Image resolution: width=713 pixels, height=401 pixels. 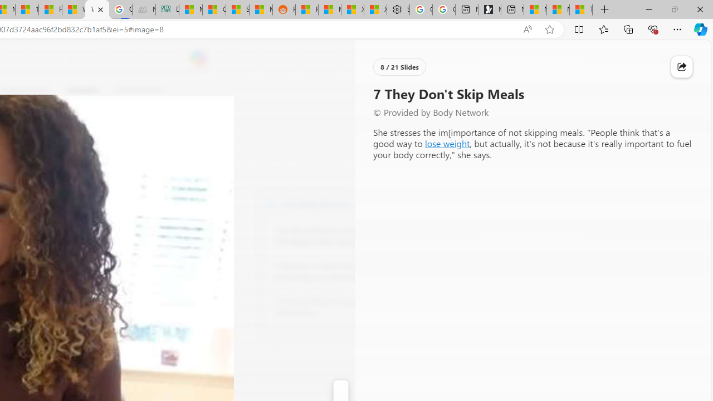 I want to click on These 3 Stocks Pay You More Than 5% to Own Them, so click(x=580, y=10).